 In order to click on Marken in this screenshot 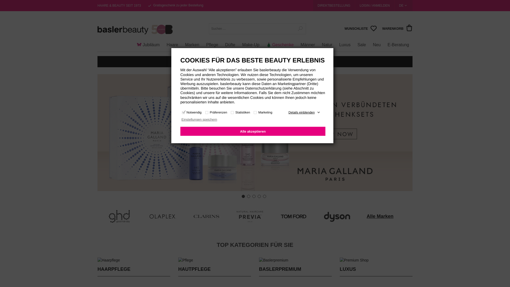, I will do `click(192, 43)`.